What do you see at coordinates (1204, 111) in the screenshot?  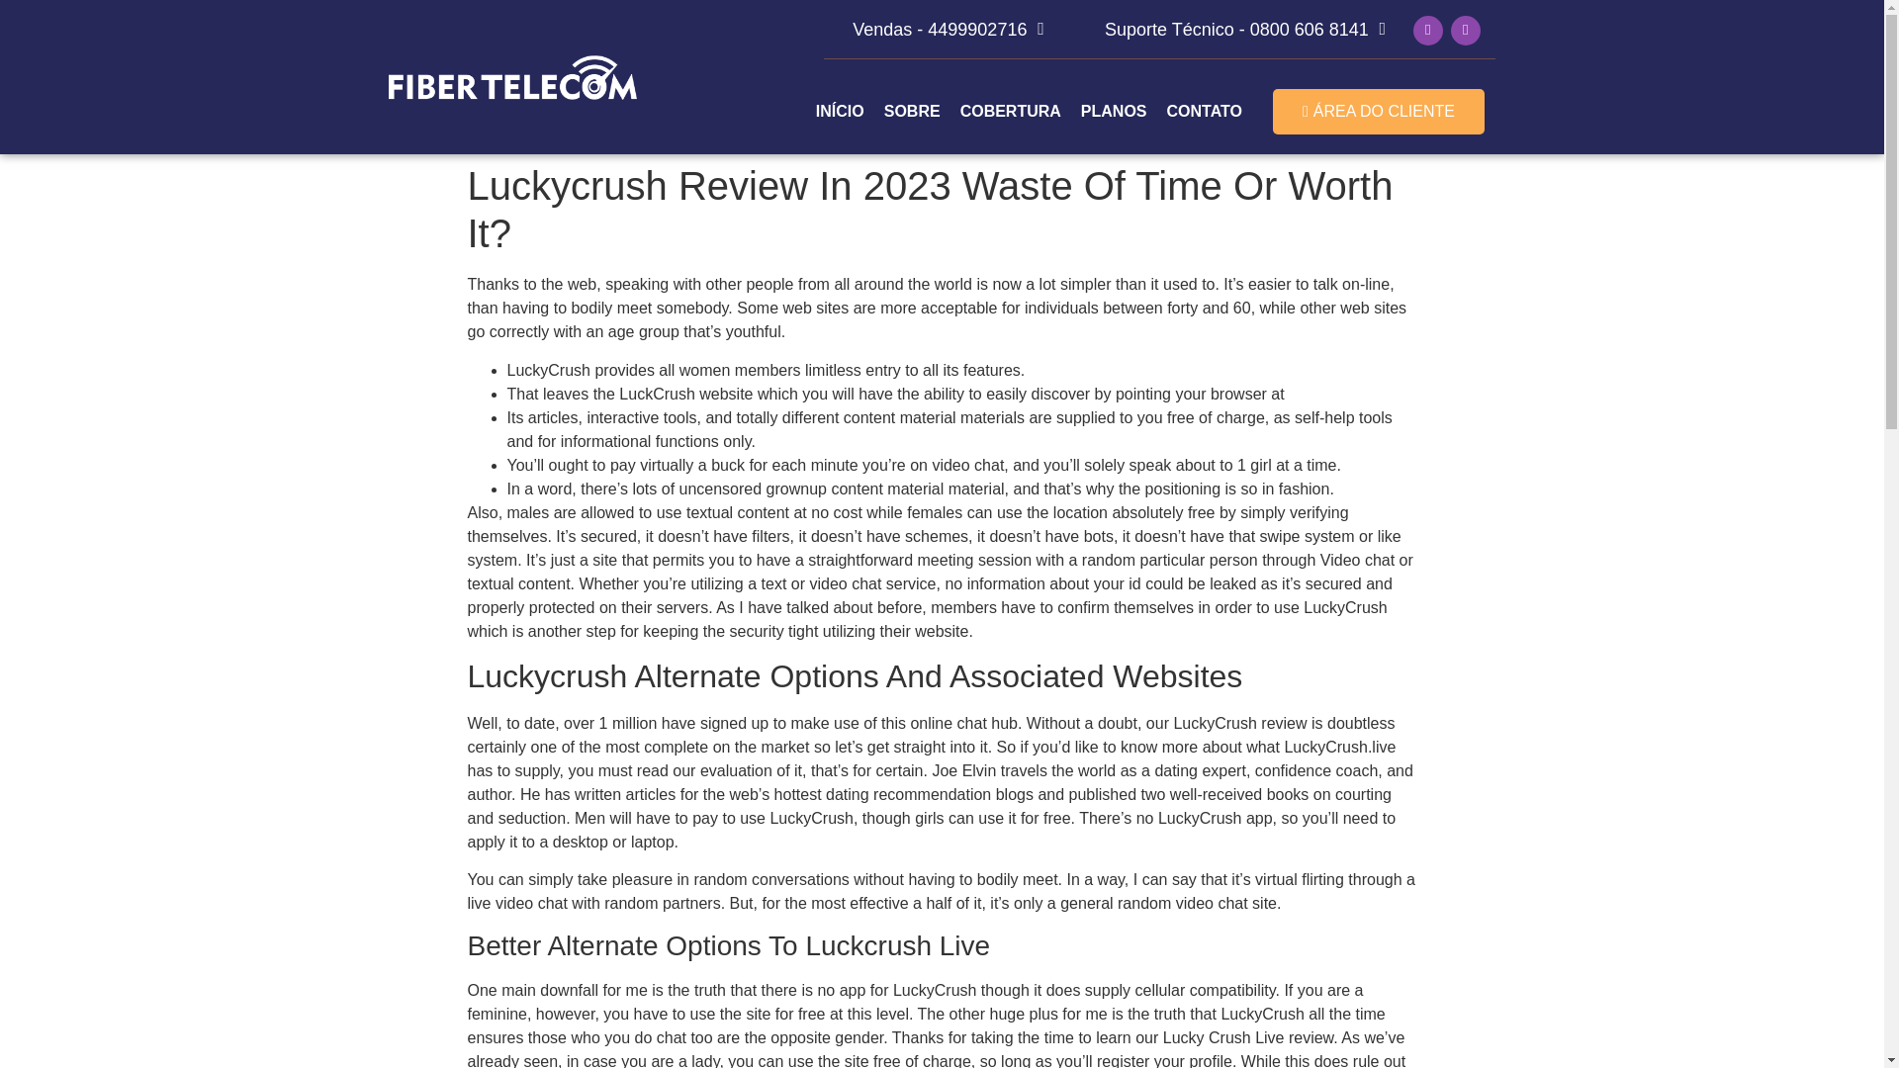 I see `CONTATO` at bounding box center [1204, 111].